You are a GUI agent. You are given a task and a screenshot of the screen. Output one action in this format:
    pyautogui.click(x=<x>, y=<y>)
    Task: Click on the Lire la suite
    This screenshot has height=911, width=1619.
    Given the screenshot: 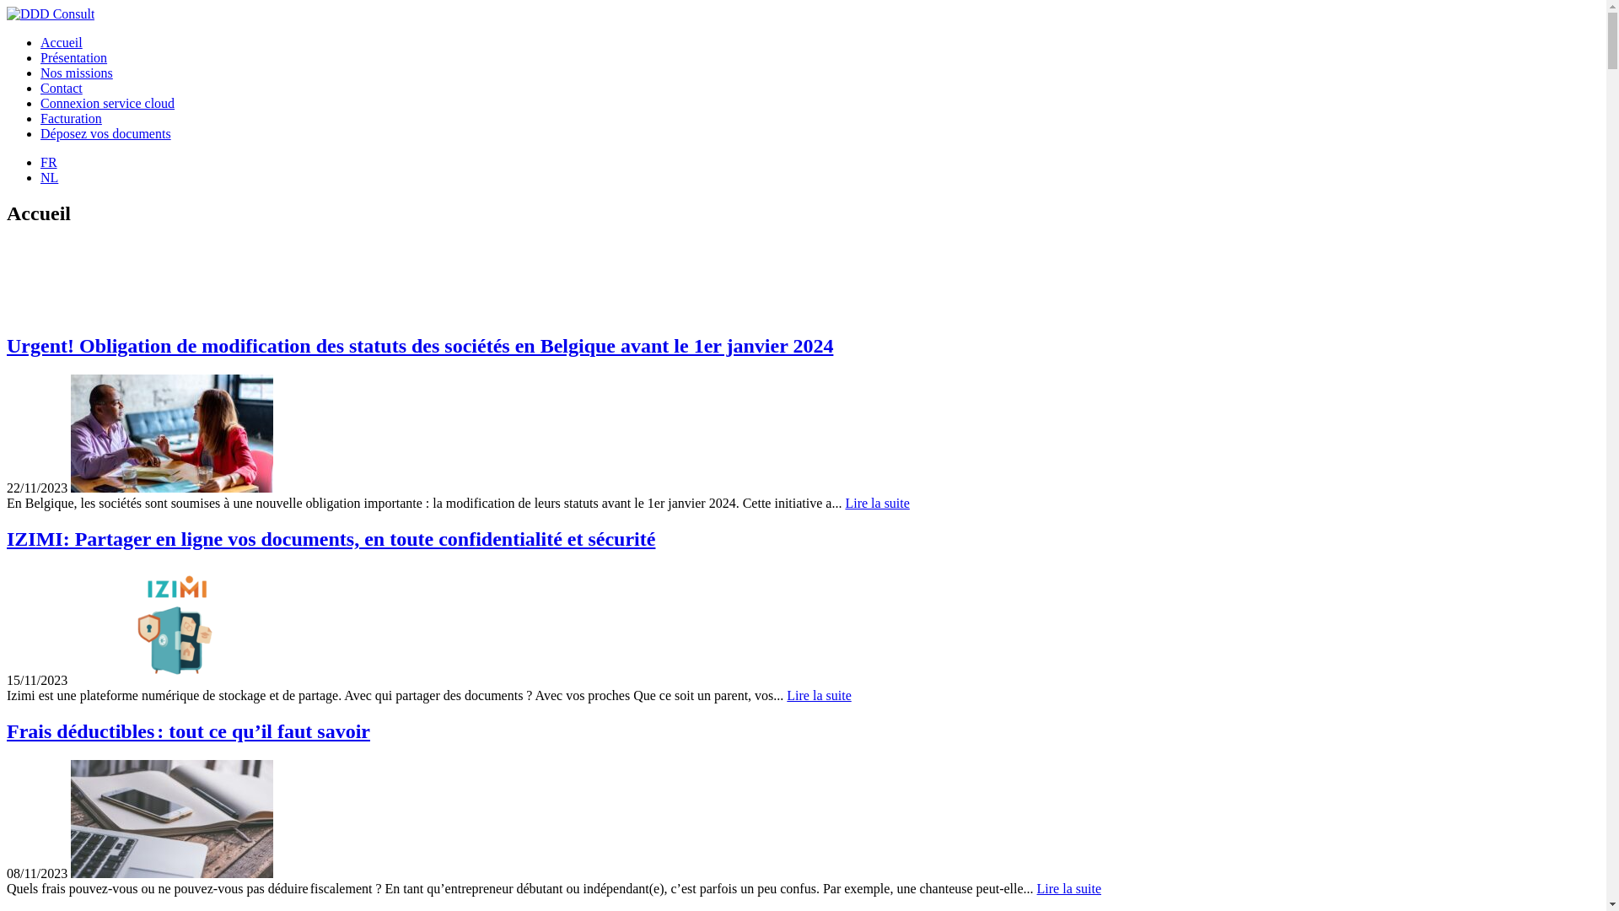 What is the action you would take?
    pyautogui.click(x=819, y=695)
    